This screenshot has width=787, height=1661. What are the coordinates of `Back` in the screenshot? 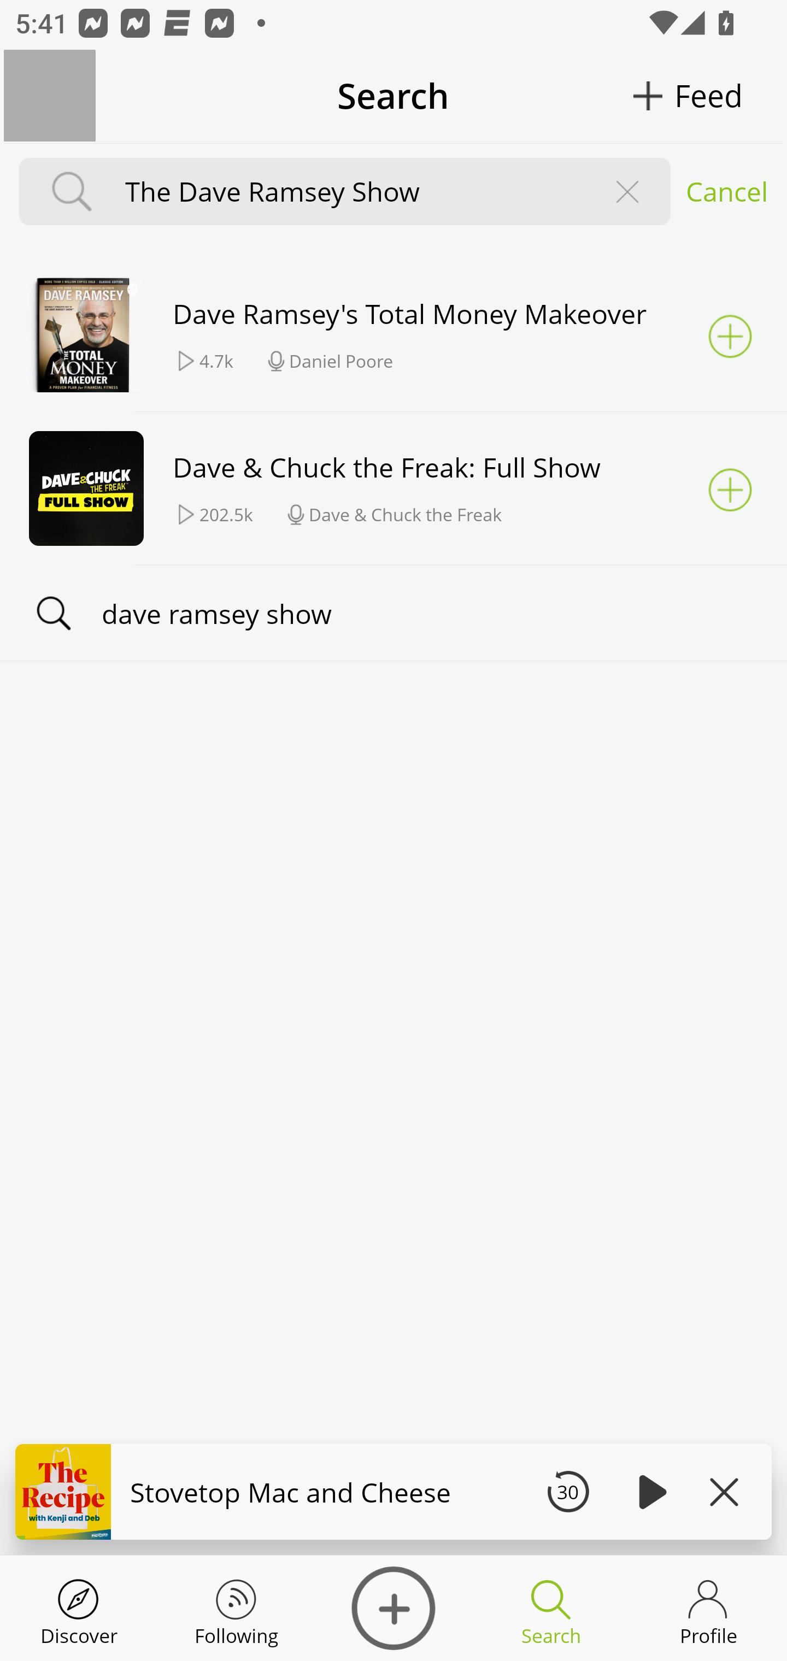 It's located at (50, 95).